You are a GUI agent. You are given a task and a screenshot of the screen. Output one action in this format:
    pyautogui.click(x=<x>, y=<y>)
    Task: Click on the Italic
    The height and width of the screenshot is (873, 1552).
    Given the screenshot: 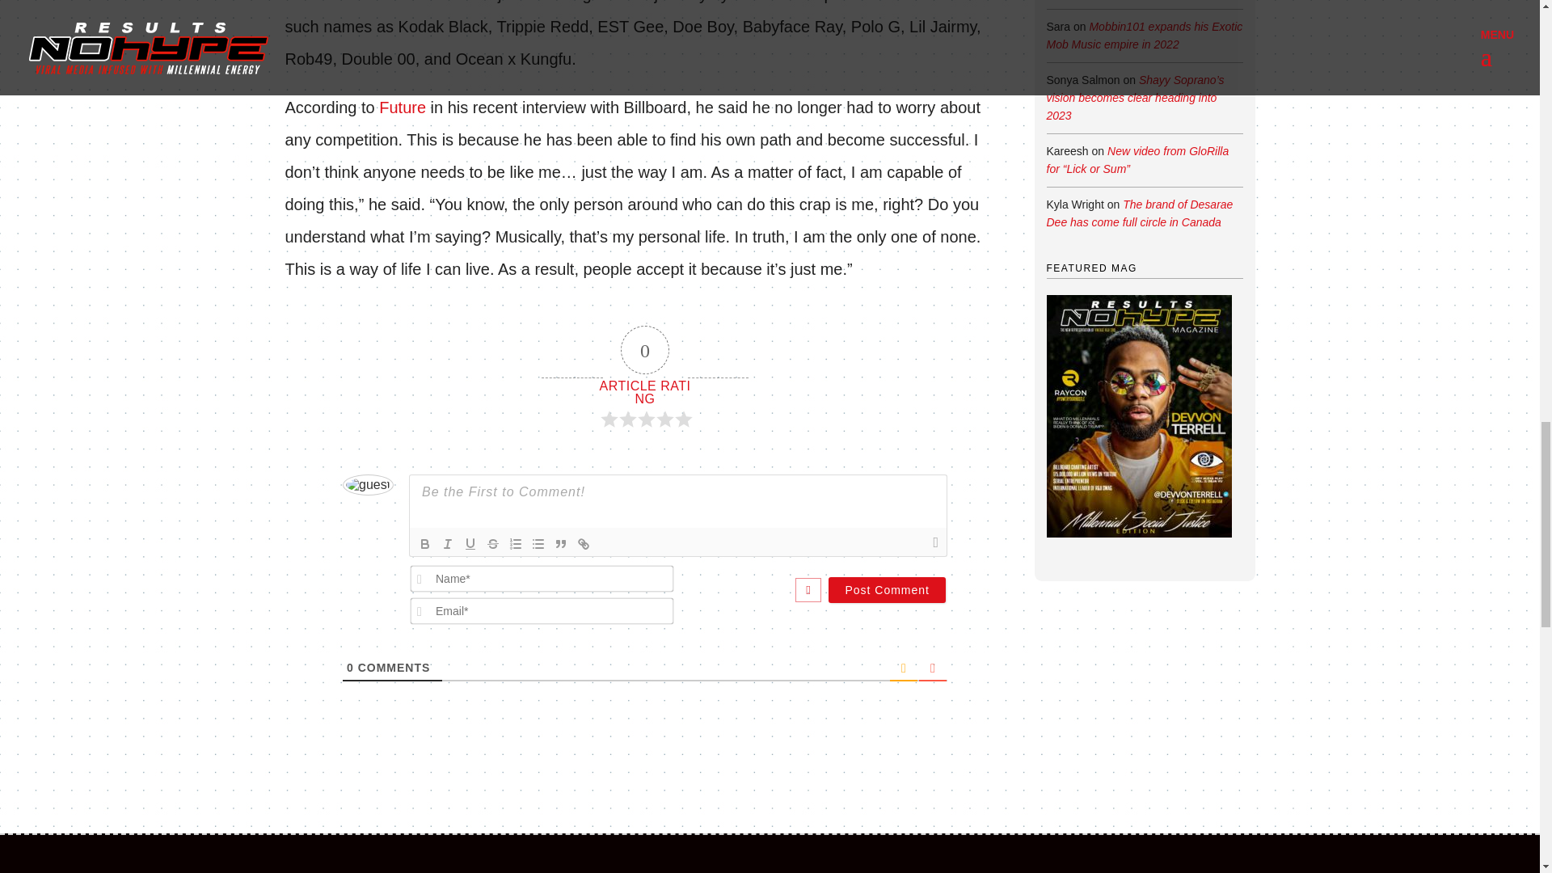 What is the action you would take?
    pyautogui.click(x=448, y=543)
    